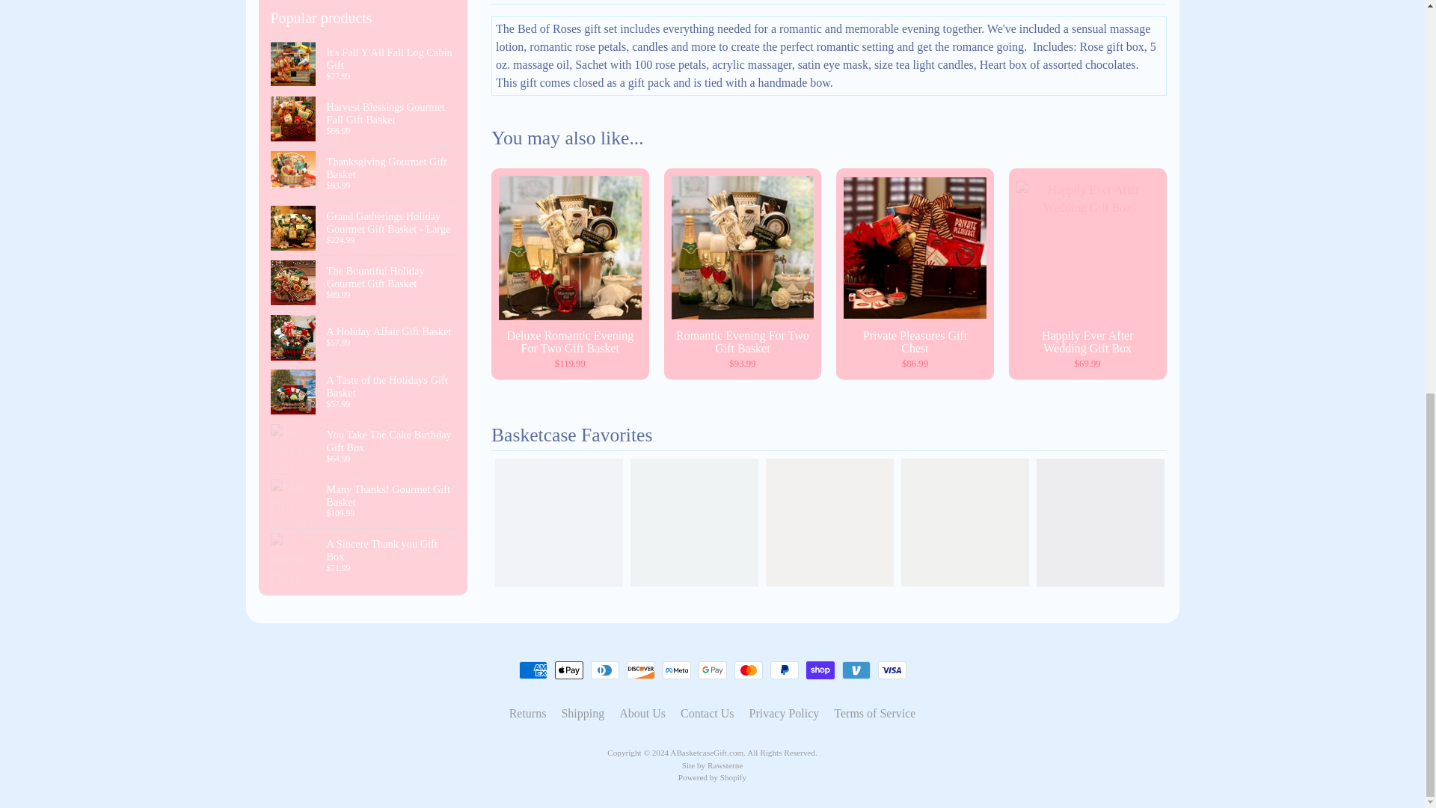  I want to click on Discover, so click(640, 670).